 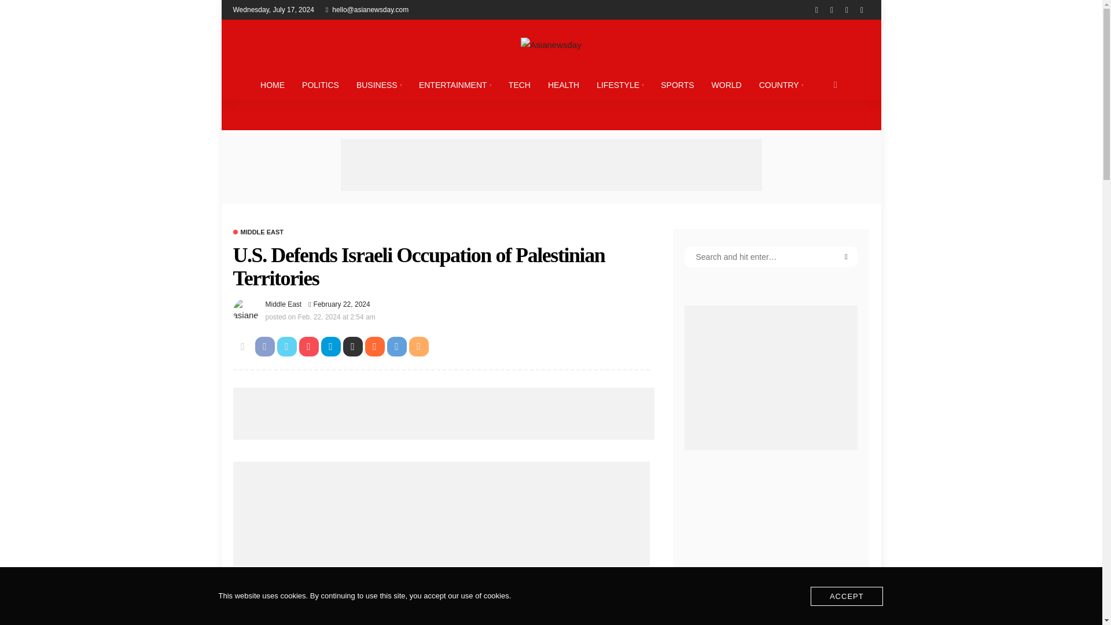 What do you see at coordinates (620, 84) in the screenshot?
I see `LIFESTYLE` at bounding box center [620, 84].